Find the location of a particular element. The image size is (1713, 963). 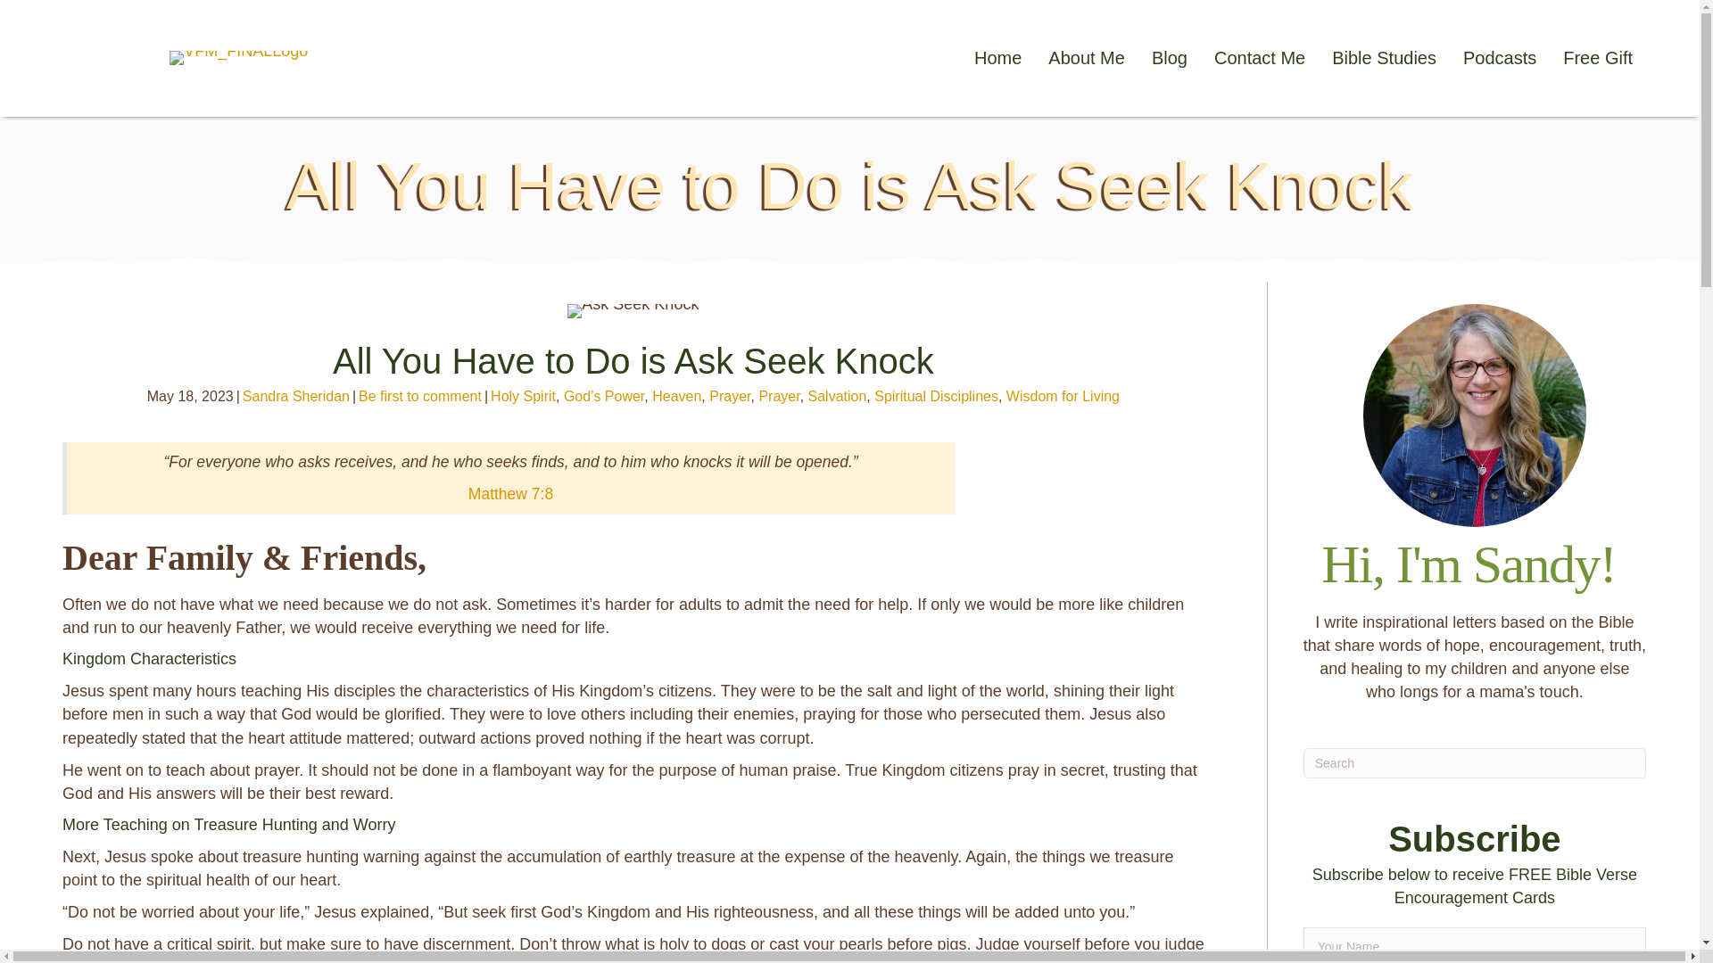

Prayer is located at coordinates (779, 396).